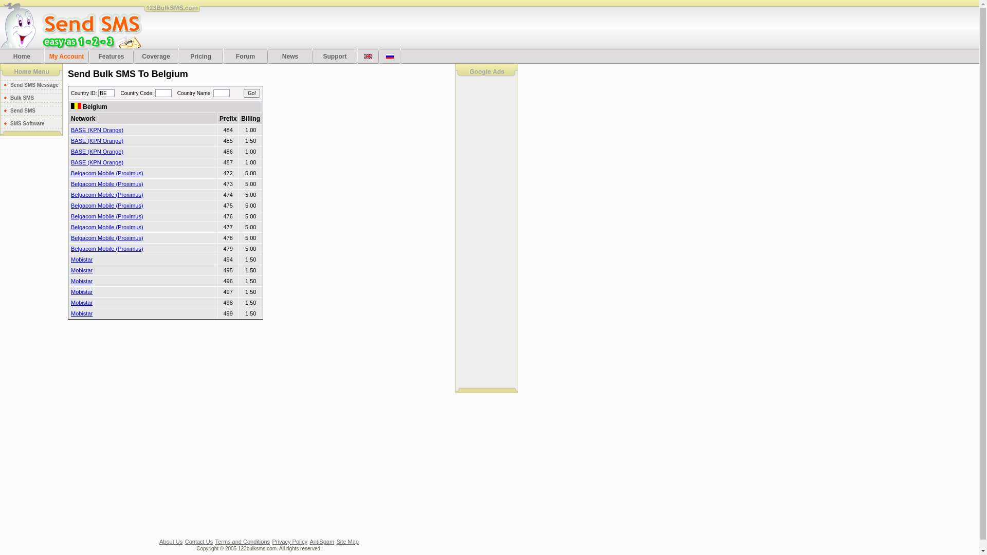 This screenshot has height=555, width=987. Describe the element at coordinates (111, 56) in the screenshot. I see `Features` at that location.